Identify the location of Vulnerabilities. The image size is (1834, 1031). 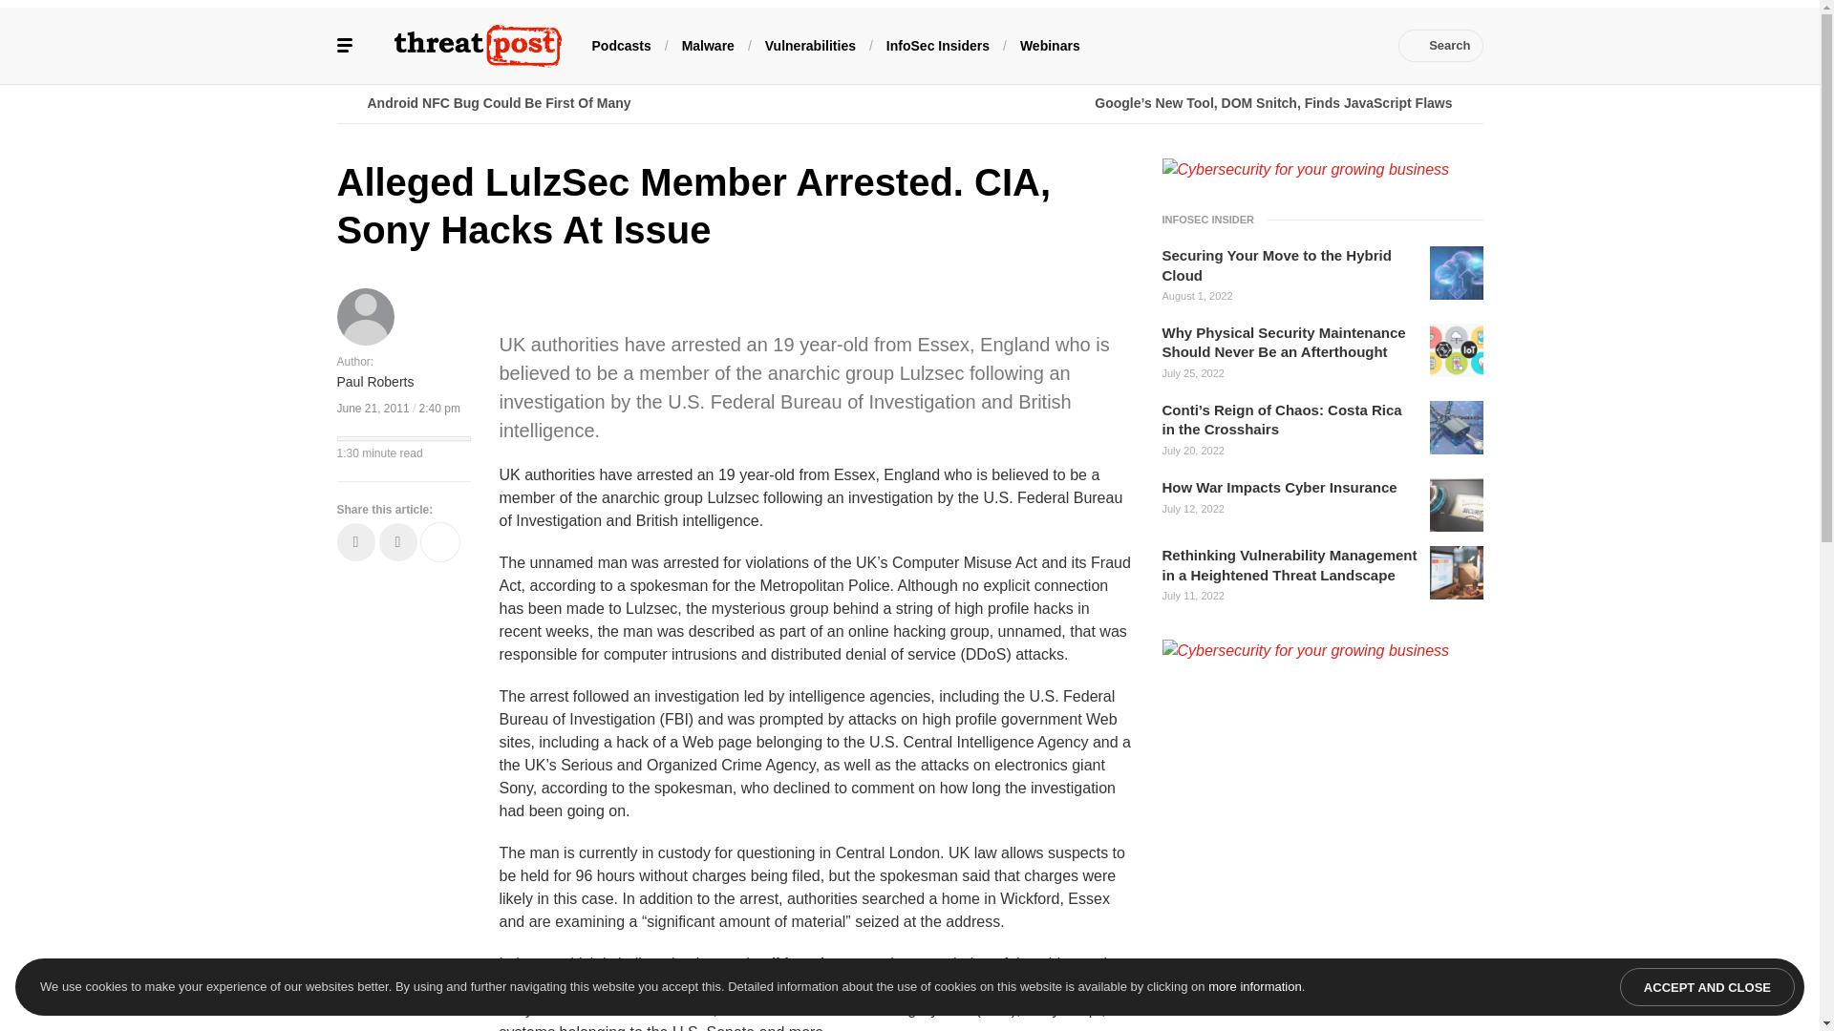
(810, 44).